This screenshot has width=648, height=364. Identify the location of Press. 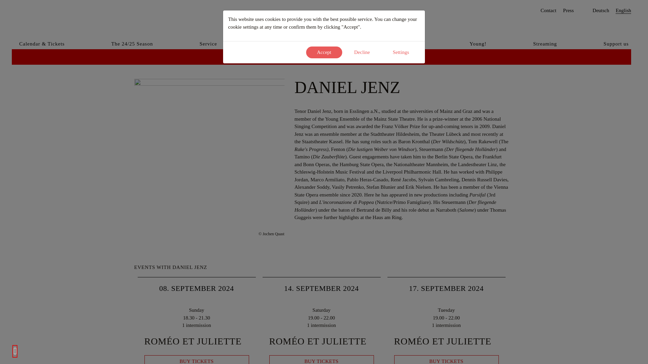
(568, 11).